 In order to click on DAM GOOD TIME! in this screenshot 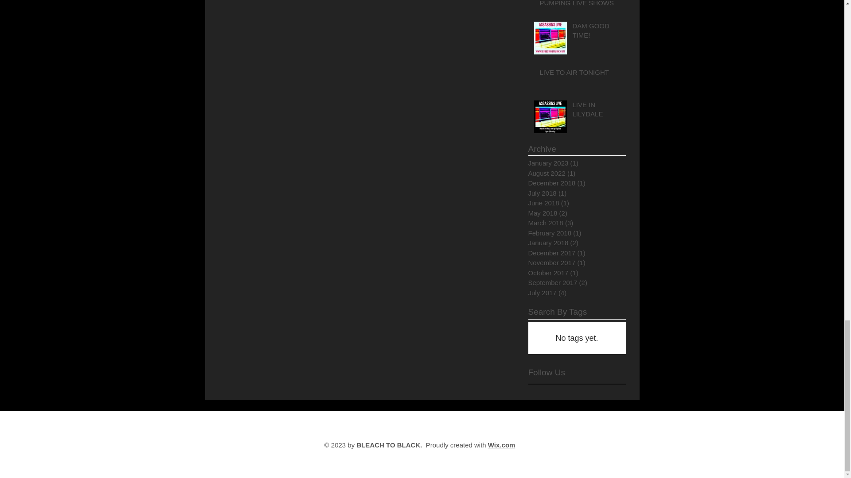, I will do `click(597, 32)`.